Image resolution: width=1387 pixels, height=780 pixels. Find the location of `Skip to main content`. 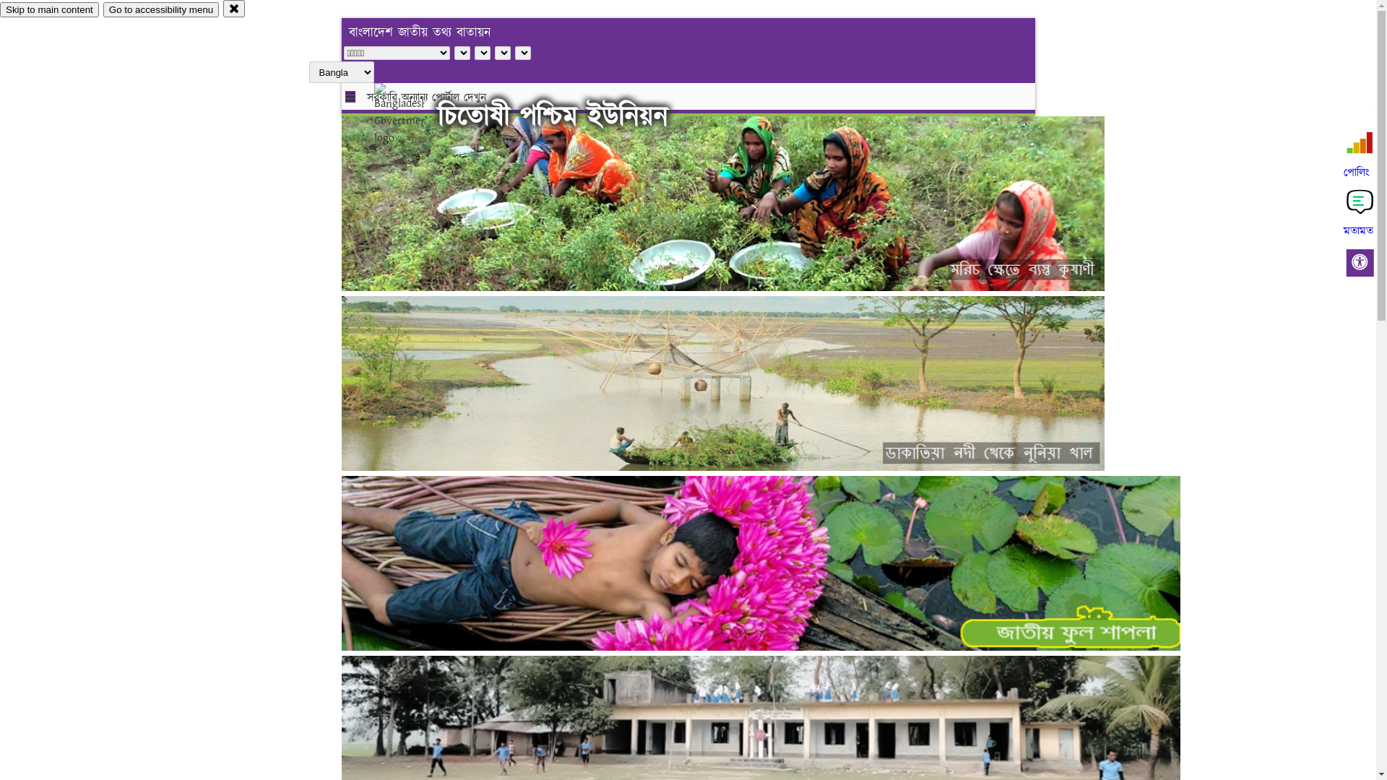

Skip to main content is located at coordinates (49, 10).